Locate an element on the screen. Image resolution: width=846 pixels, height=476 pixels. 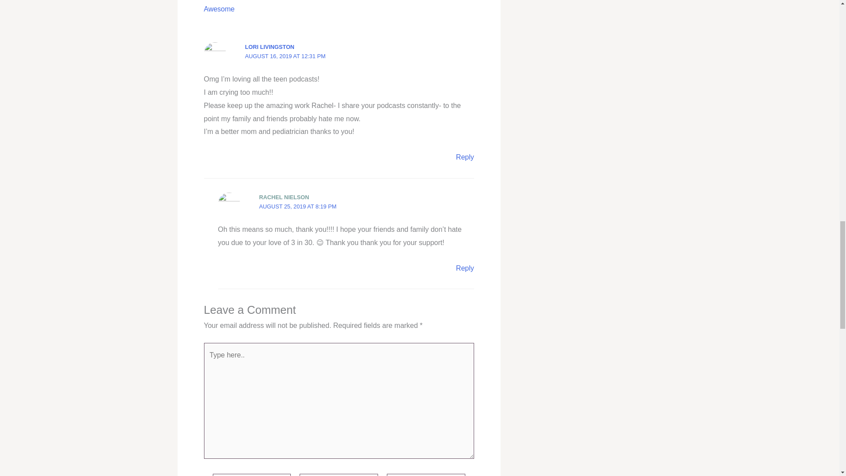
AUGUST 16, 2019 AT 12:31 PM is located at coordinates (286, 56).